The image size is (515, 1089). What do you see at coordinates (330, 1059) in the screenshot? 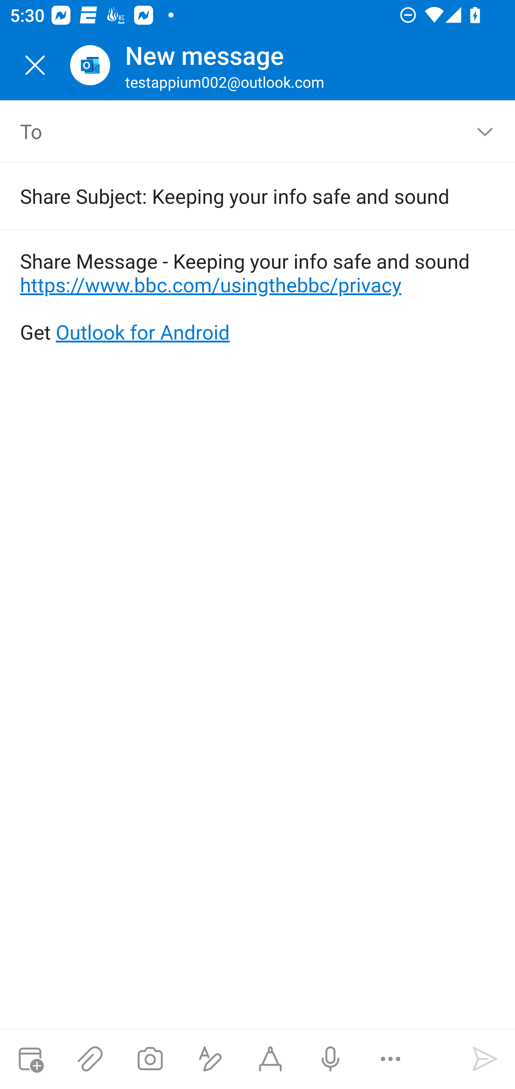
I see `Dictation` at bounding box center [330, 1059].